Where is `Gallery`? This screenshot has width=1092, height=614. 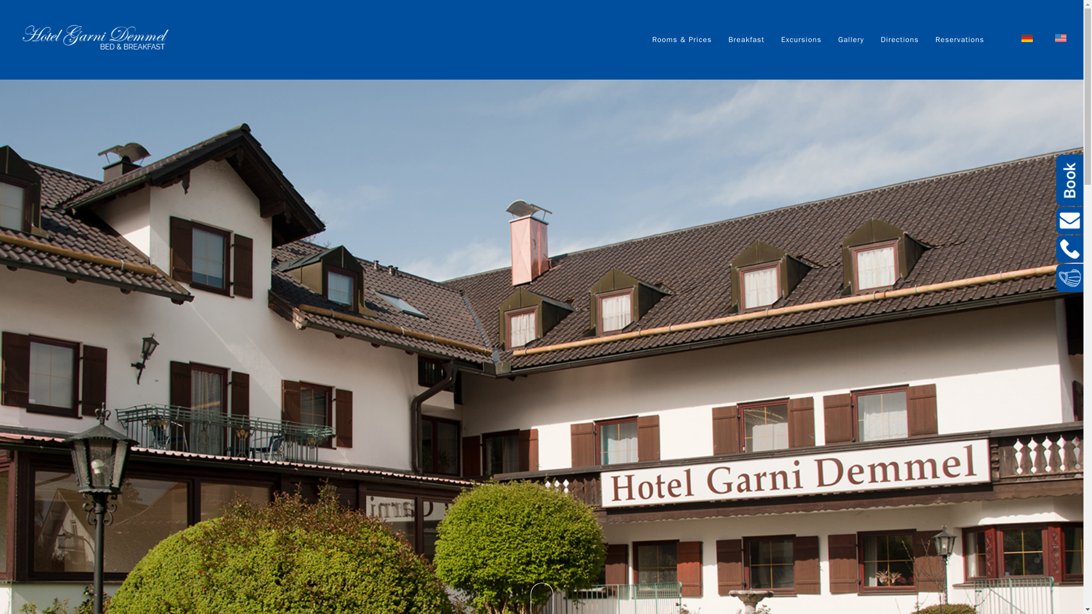 Gallery is located at coordinates (851, 40).